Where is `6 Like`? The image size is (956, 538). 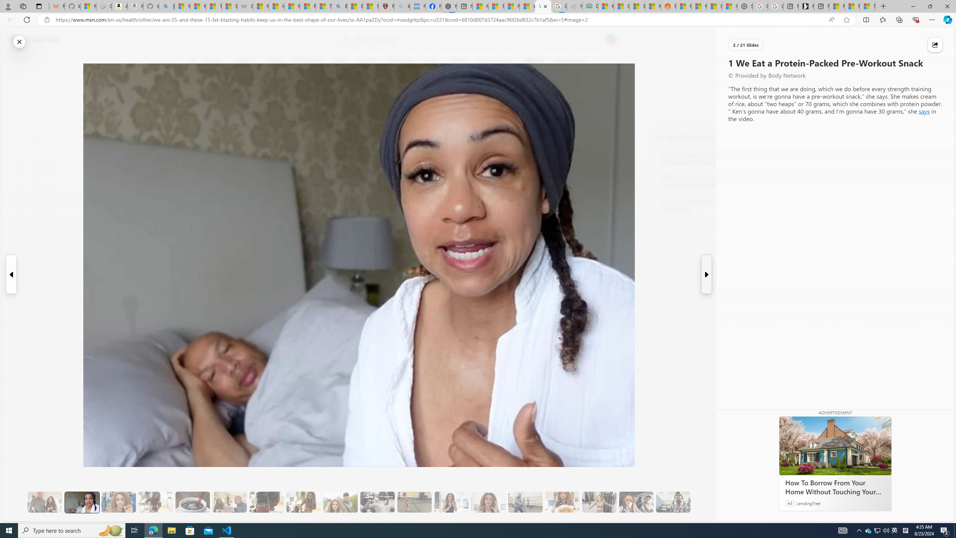 6 Like is located at coordinates (196, 91).